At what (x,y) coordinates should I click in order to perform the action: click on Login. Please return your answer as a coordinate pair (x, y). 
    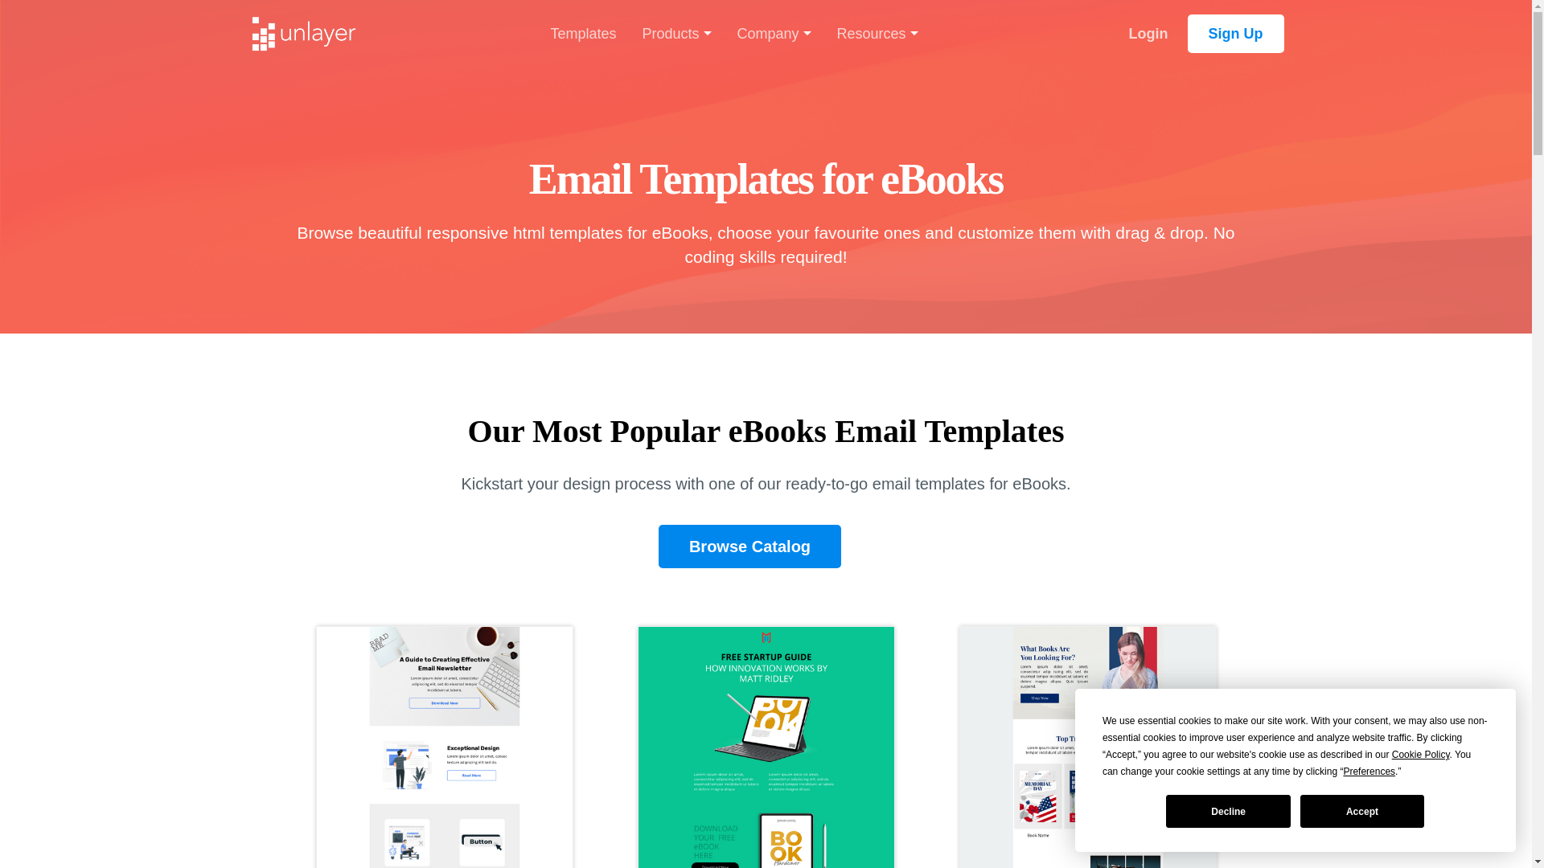
    Looking at the image, I should click on (1087, 747).